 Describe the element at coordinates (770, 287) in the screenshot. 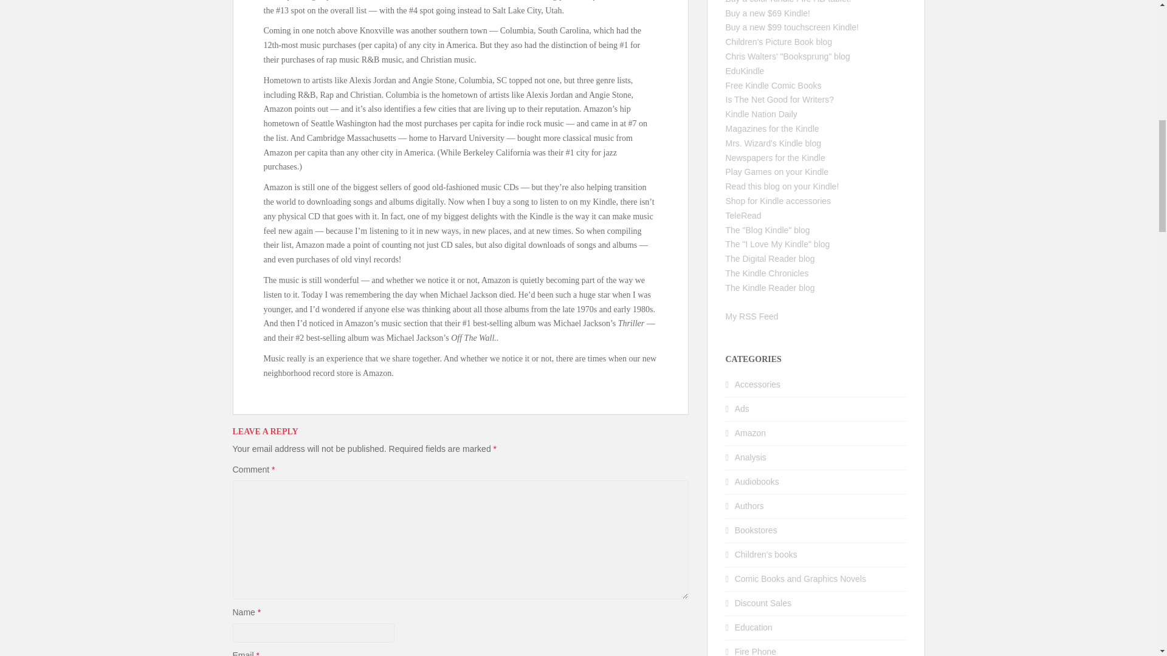

I see `The Kindle Reader blog` at that location.